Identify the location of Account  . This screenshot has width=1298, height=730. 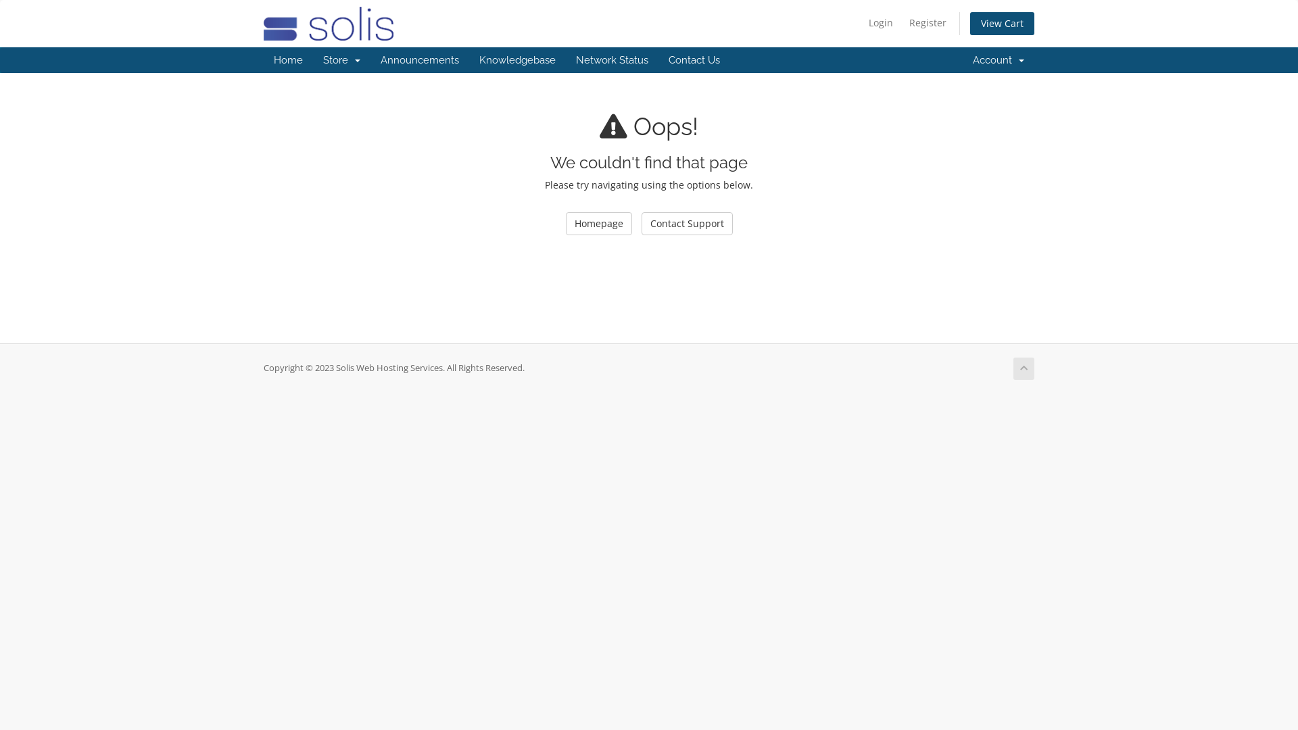
(999, 60).